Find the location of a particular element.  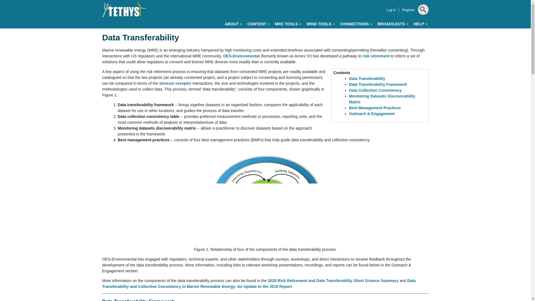

BROADCASTS is located at coordinates (392, 24).